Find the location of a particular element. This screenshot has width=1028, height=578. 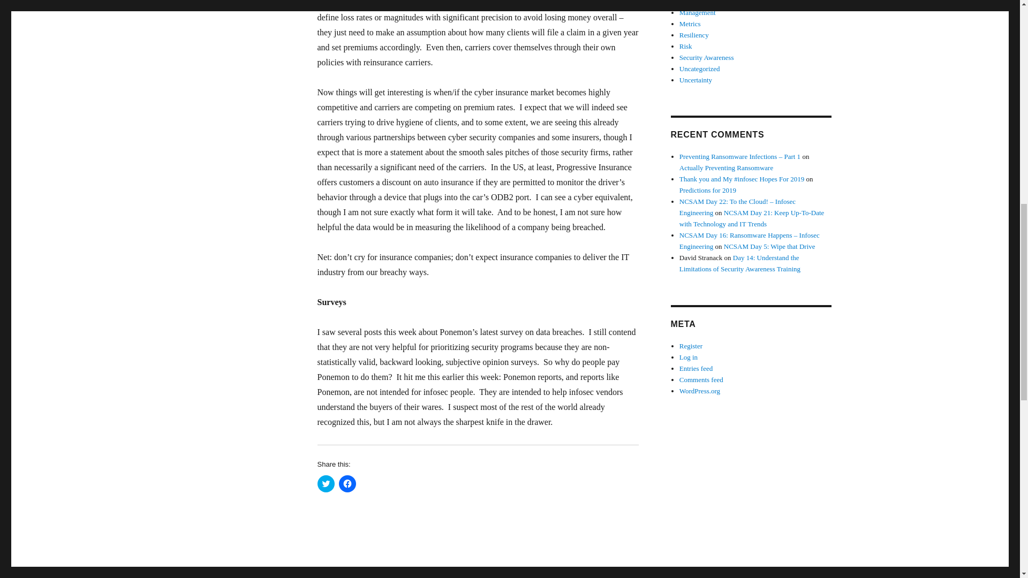

Metrics is located at coordinates (690, 24).